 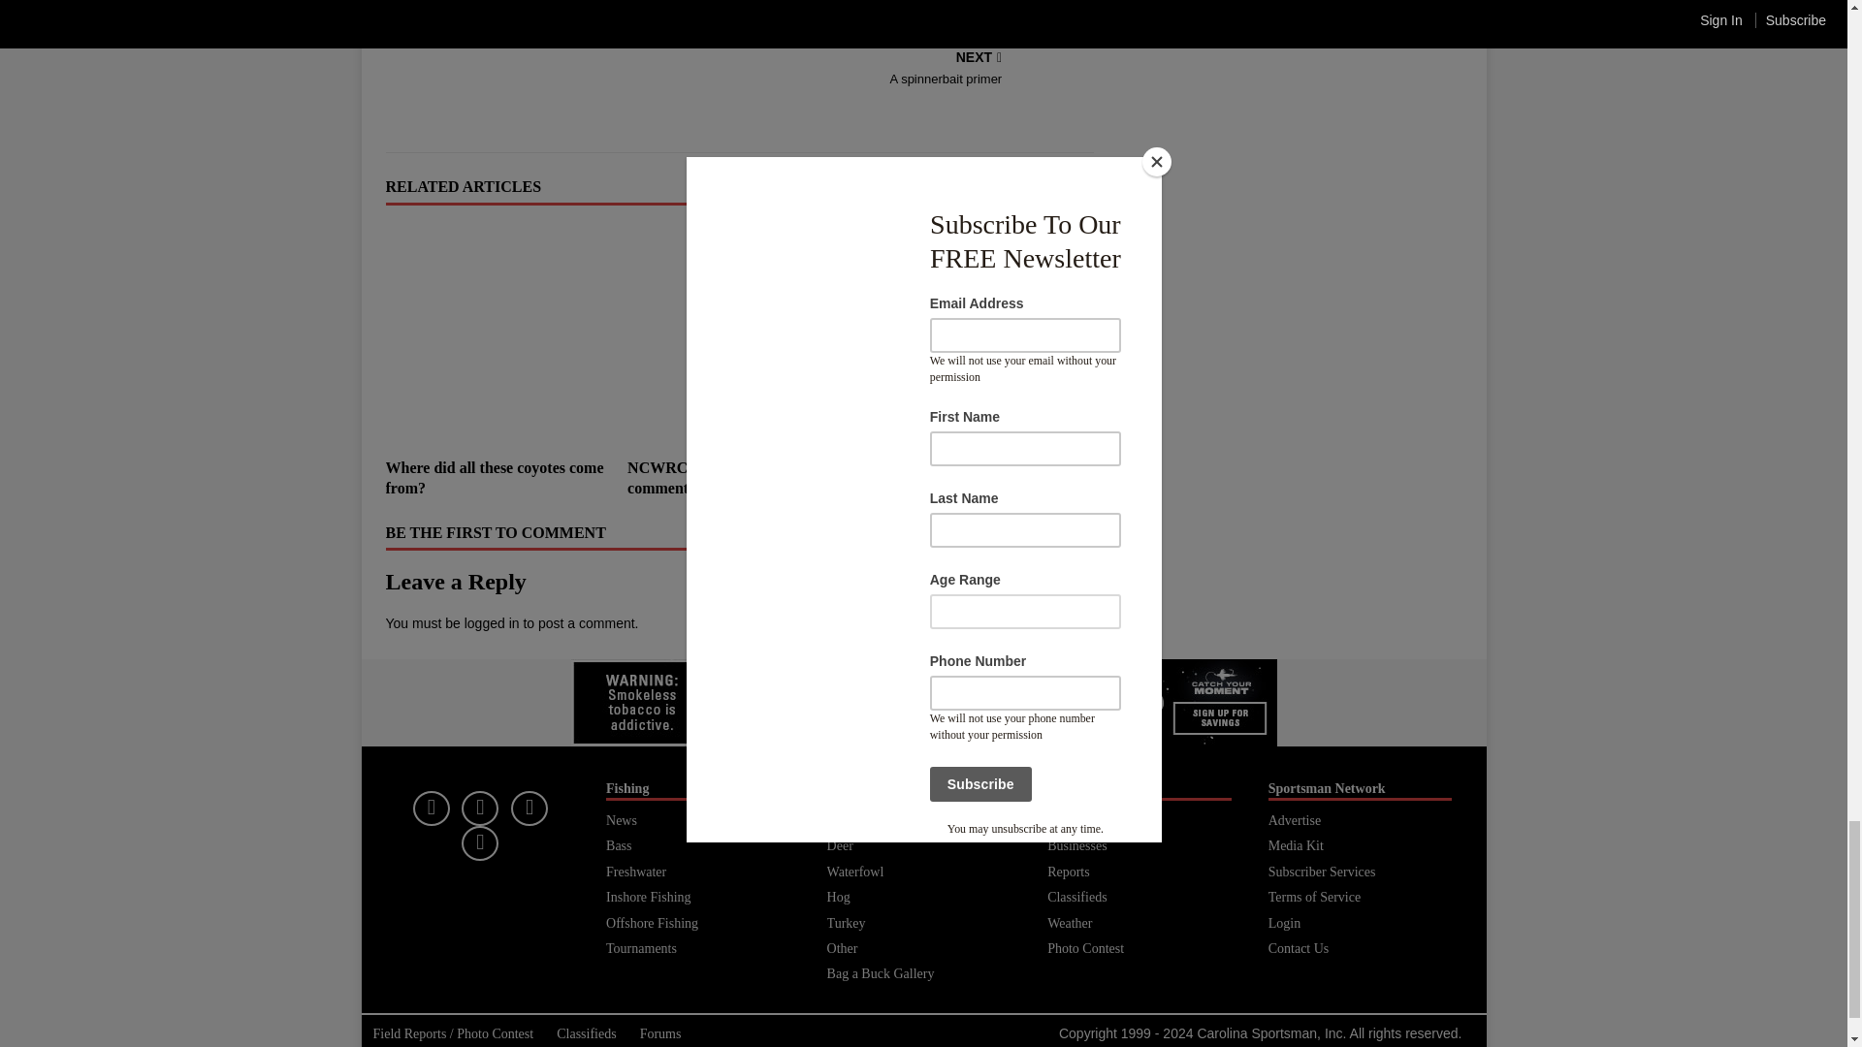 What do you see at coordinates (958, 467) in the screenshot?
I see `Wrangling for white perch` at bounding box center [958, 467].